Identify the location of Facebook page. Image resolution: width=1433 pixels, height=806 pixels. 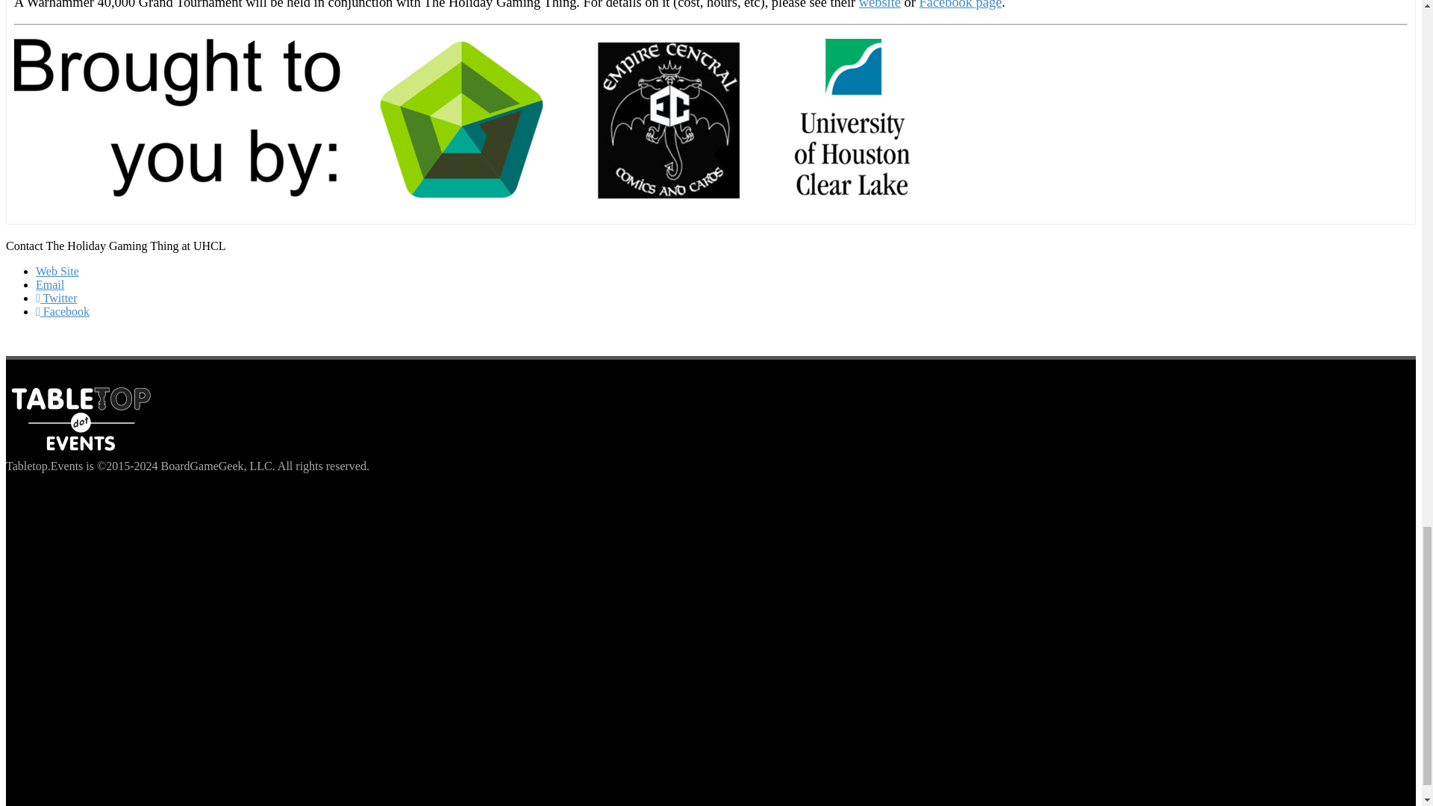
(960, 4).